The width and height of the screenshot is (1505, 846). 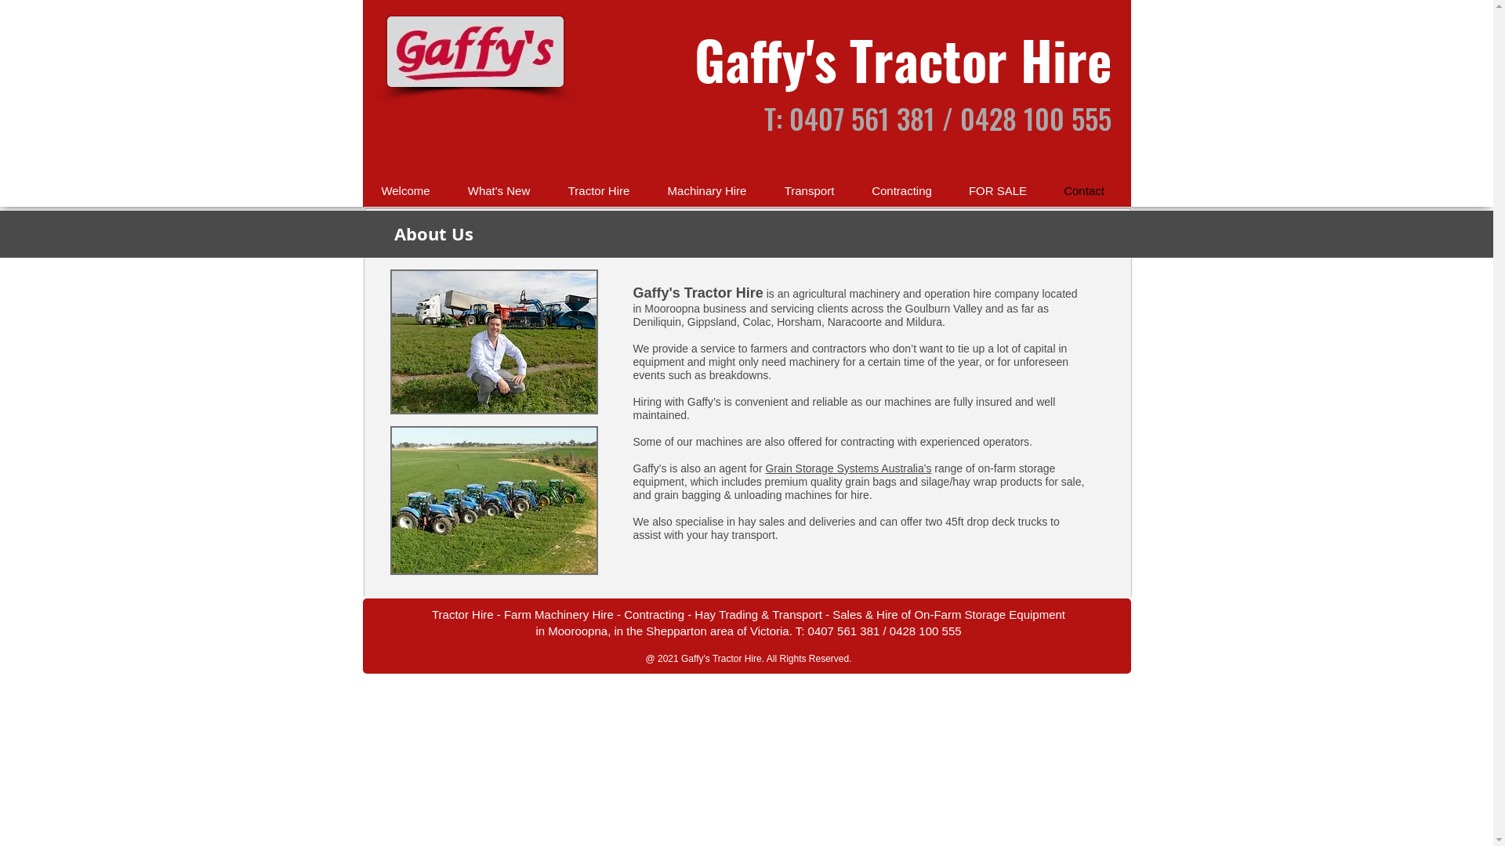 What do you see at coordinates (997, 191) in the screenshot?
I see `FOR SALE` at bounding box center [997, 191].